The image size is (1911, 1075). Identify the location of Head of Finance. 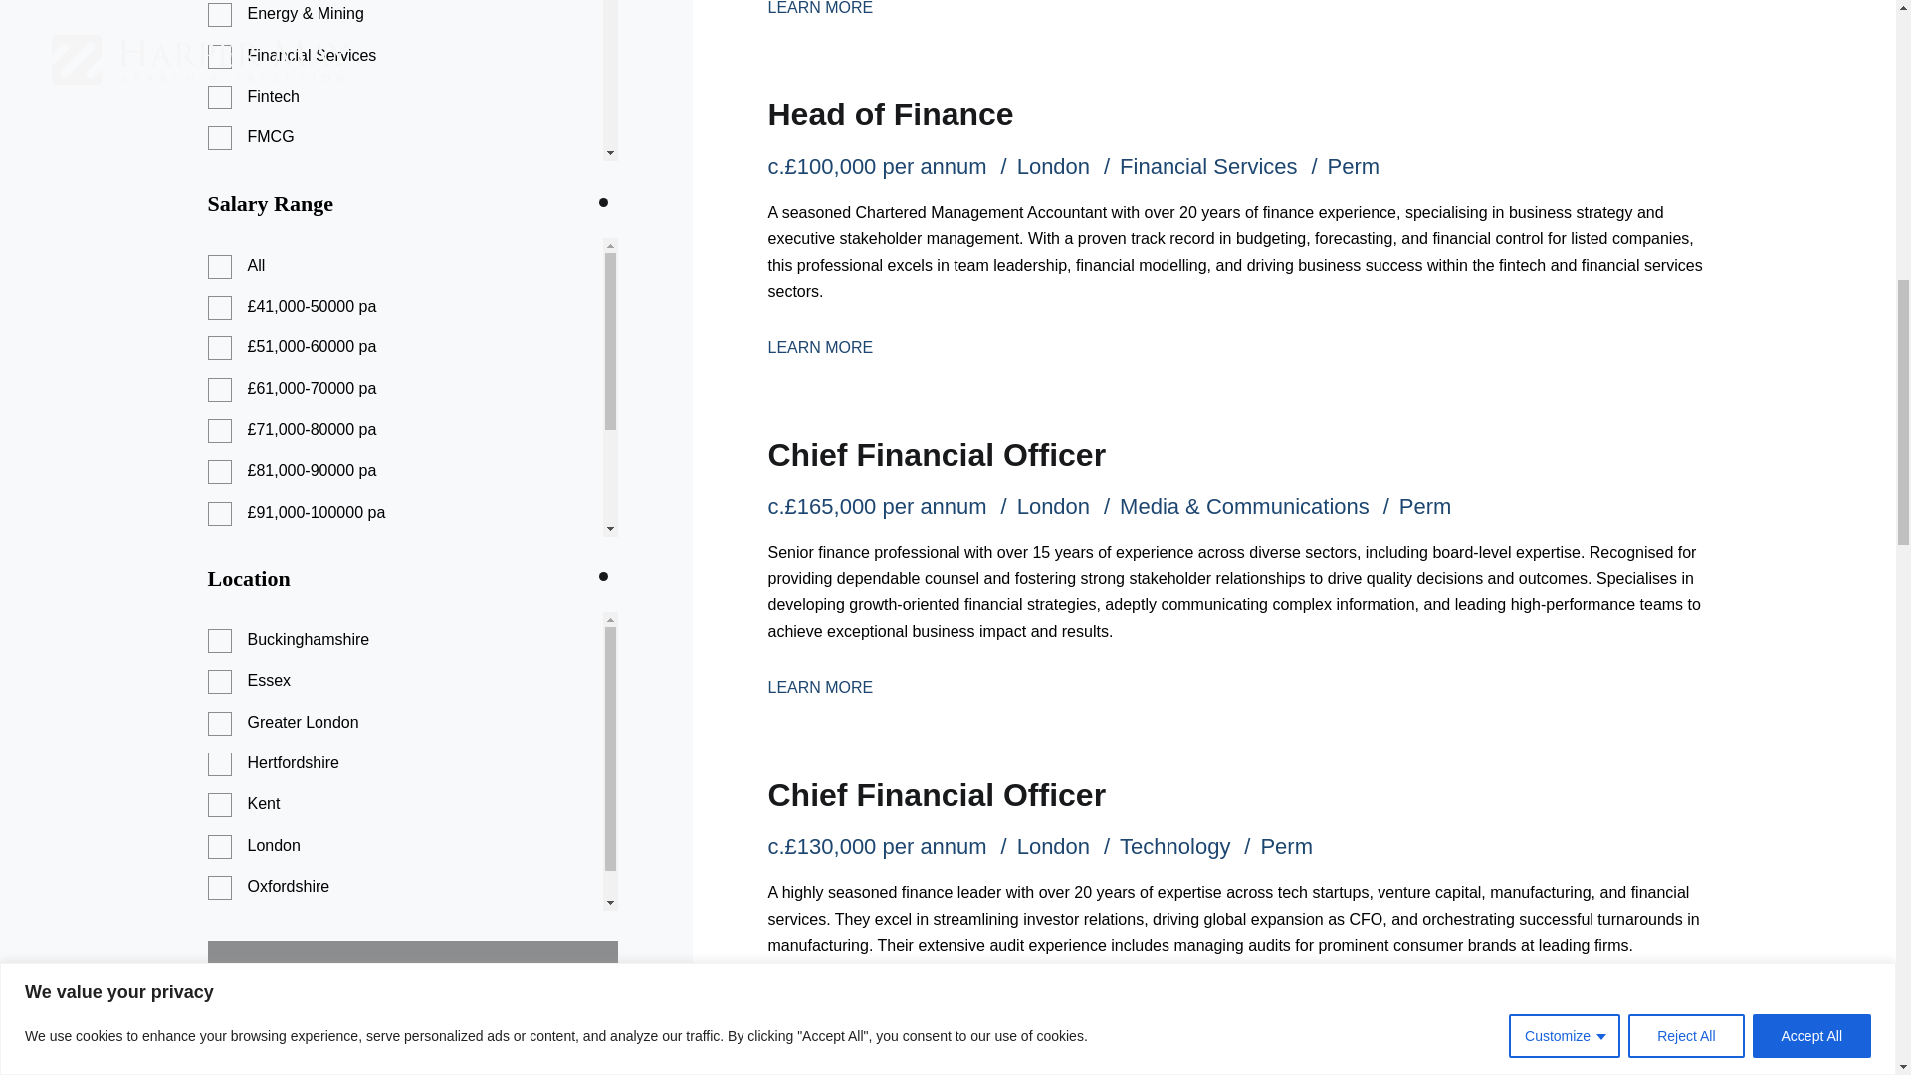
(890, 113).